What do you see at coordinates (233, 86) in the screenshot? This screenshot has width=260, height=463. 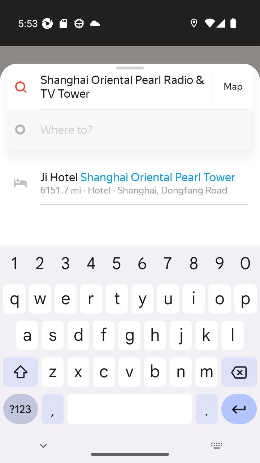 I see `Map` at bounding box center [233, 86].